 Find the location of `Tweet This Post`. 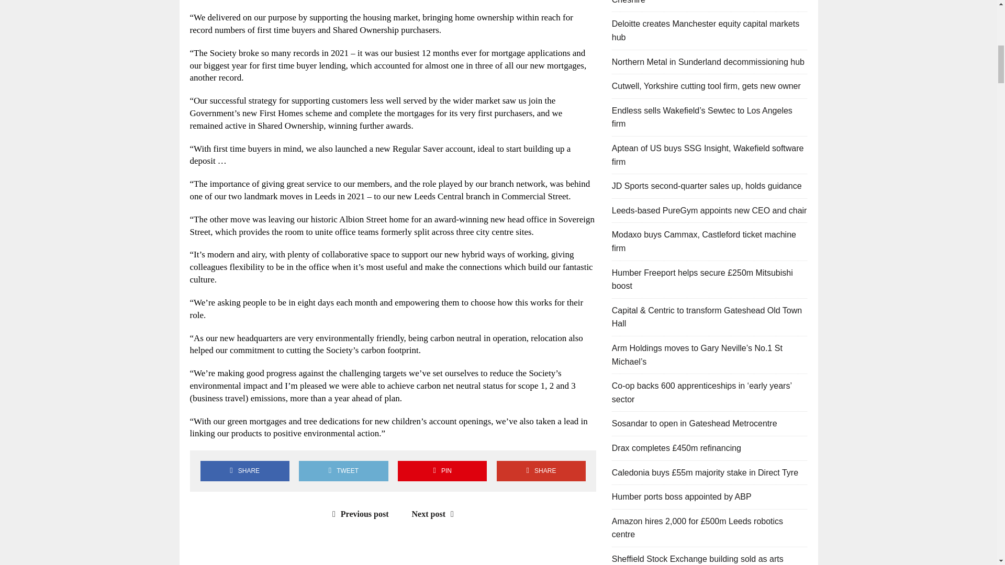

Tweet This Post is located at coordinates (343, 471).